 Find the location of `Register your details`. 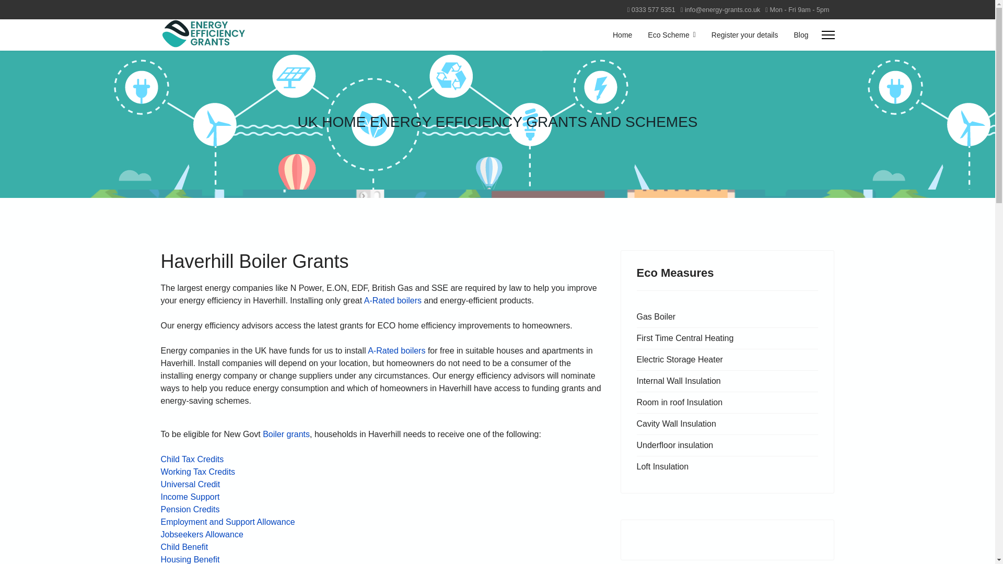

Register your details is located at coordinates (745, 34).